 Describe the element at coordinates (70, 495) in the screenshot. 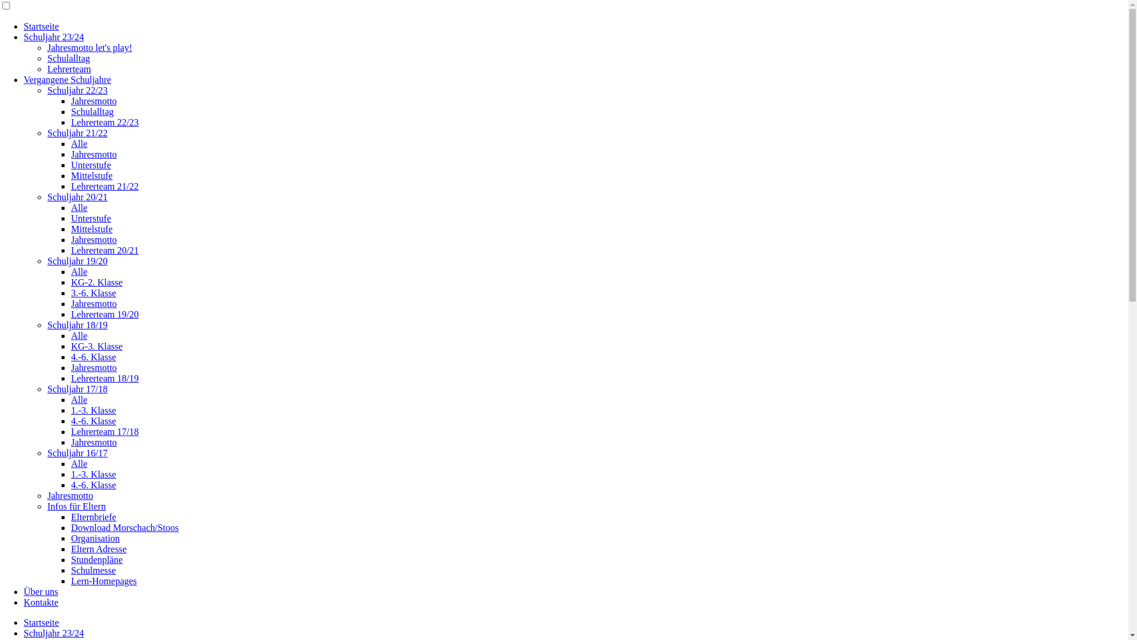

I see `Jahresmotto` at that location.